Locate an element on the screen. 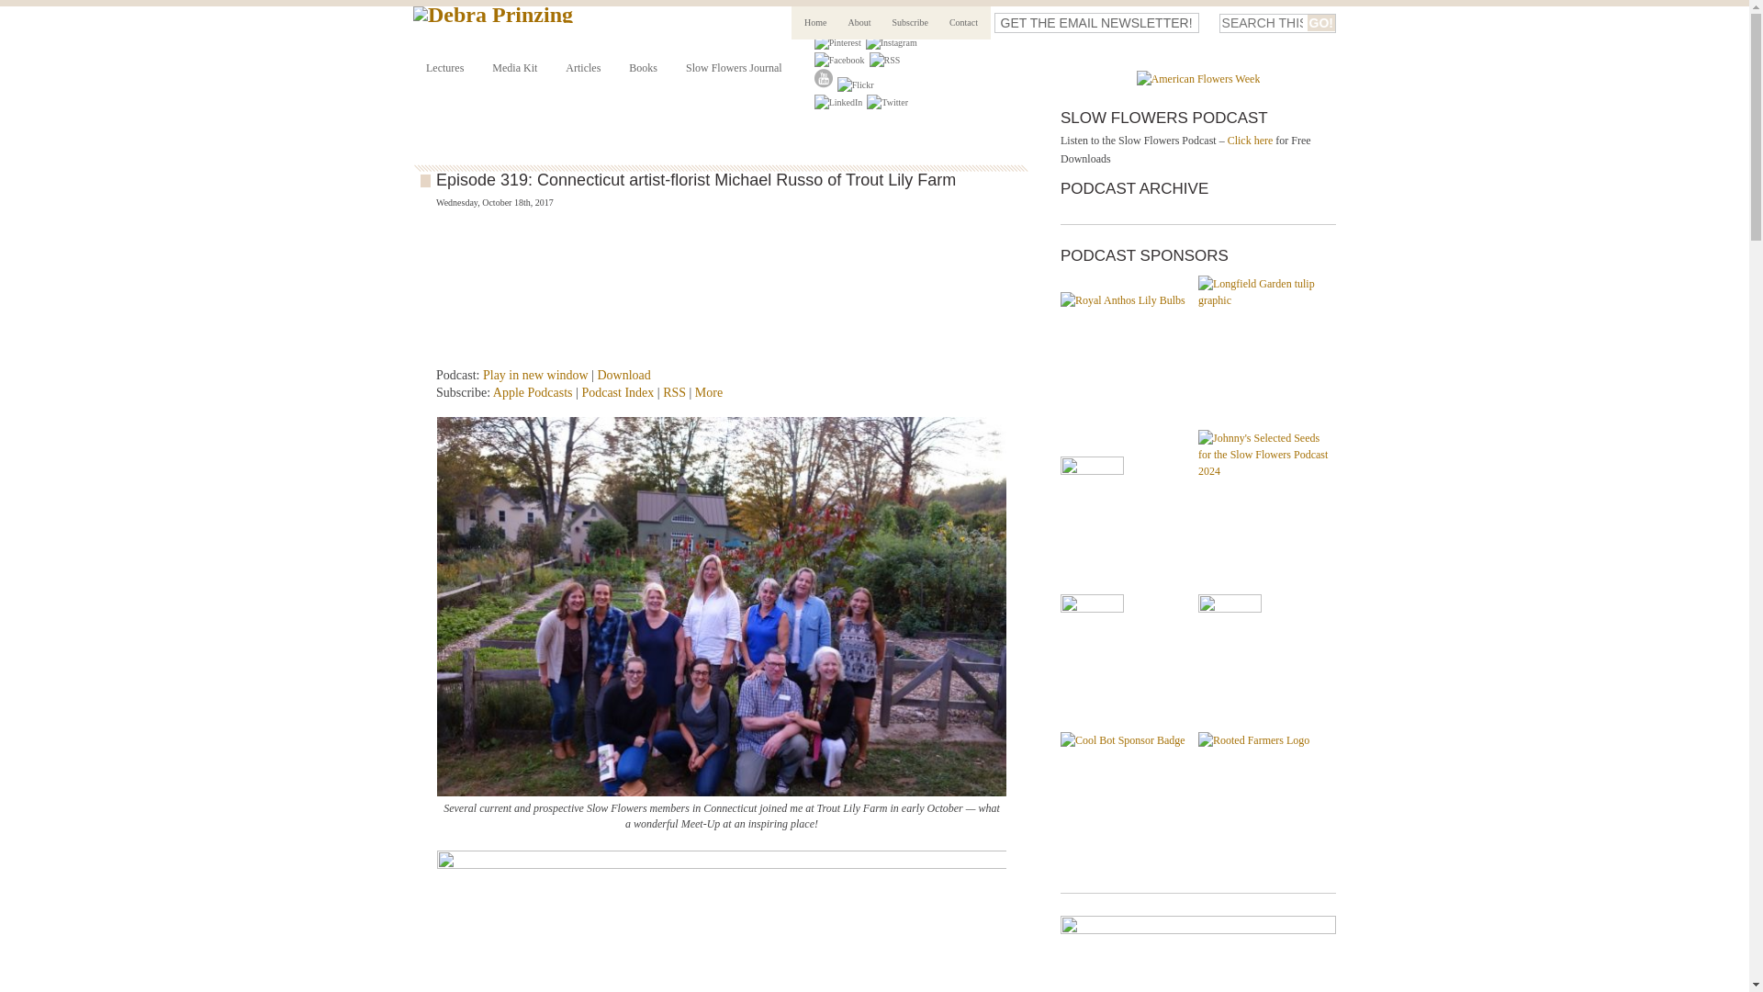 The image size is (1763, 992). Lectures is located at coordinates (444, 68).